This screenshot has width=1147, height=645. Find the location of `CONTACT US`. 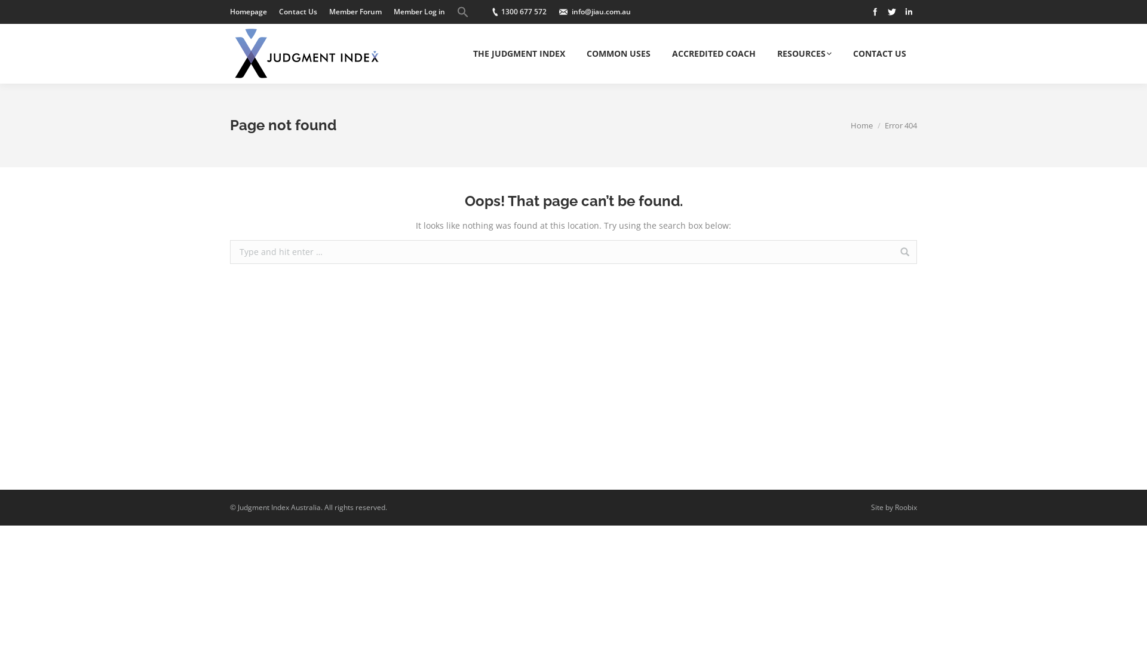

CONTACT US is located at coordinates (879, 54).